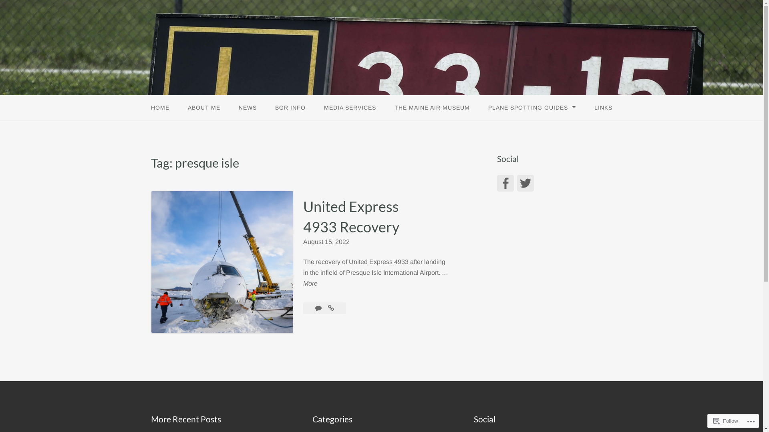  What do you see at coordinates (532, 108) in the screenshot?
I see `PLANE SPOTTING GUIDES` at bounding box center [532, 108].